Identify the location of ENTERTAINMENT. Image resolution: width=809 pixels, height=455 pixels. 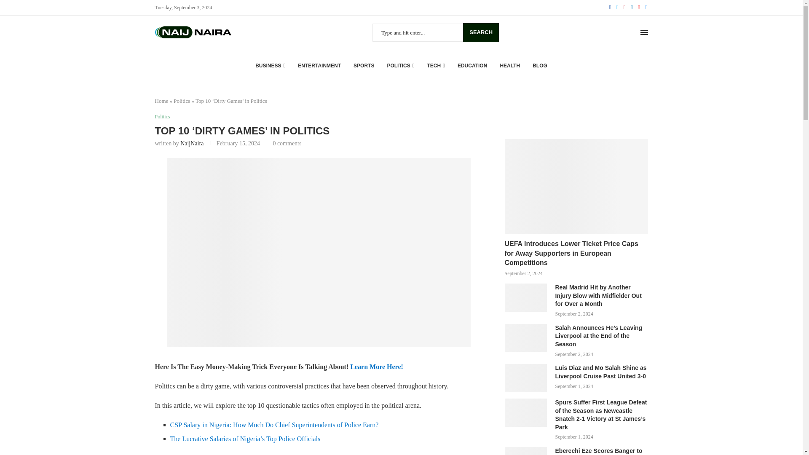
(319, 66).